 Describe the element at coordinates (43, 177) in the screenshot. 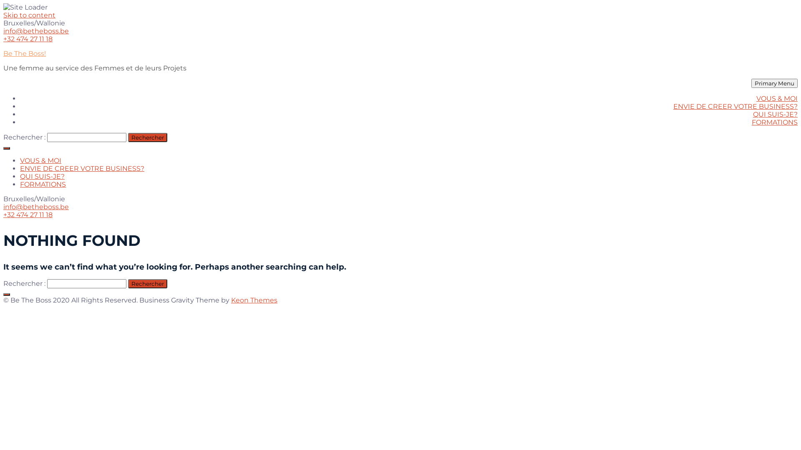

I see `QUI SUIS-JE?` at that location.